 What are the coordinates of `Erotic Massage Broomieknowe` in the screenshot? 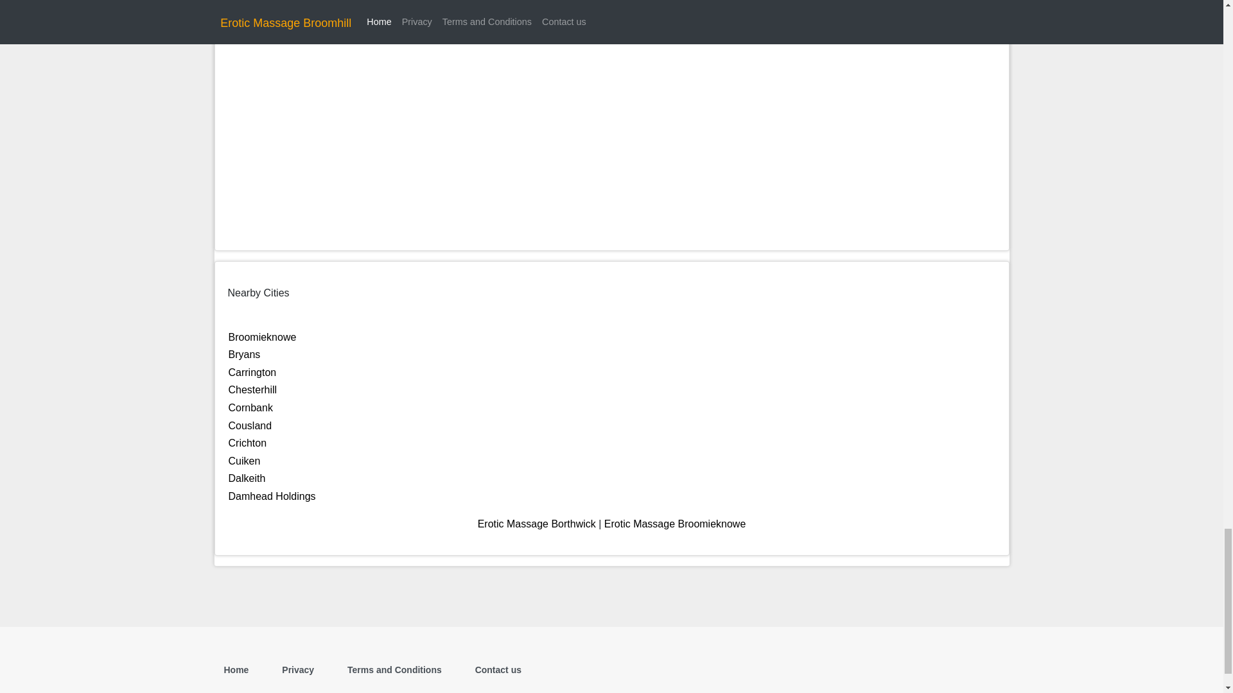 It's located at (674, 524).